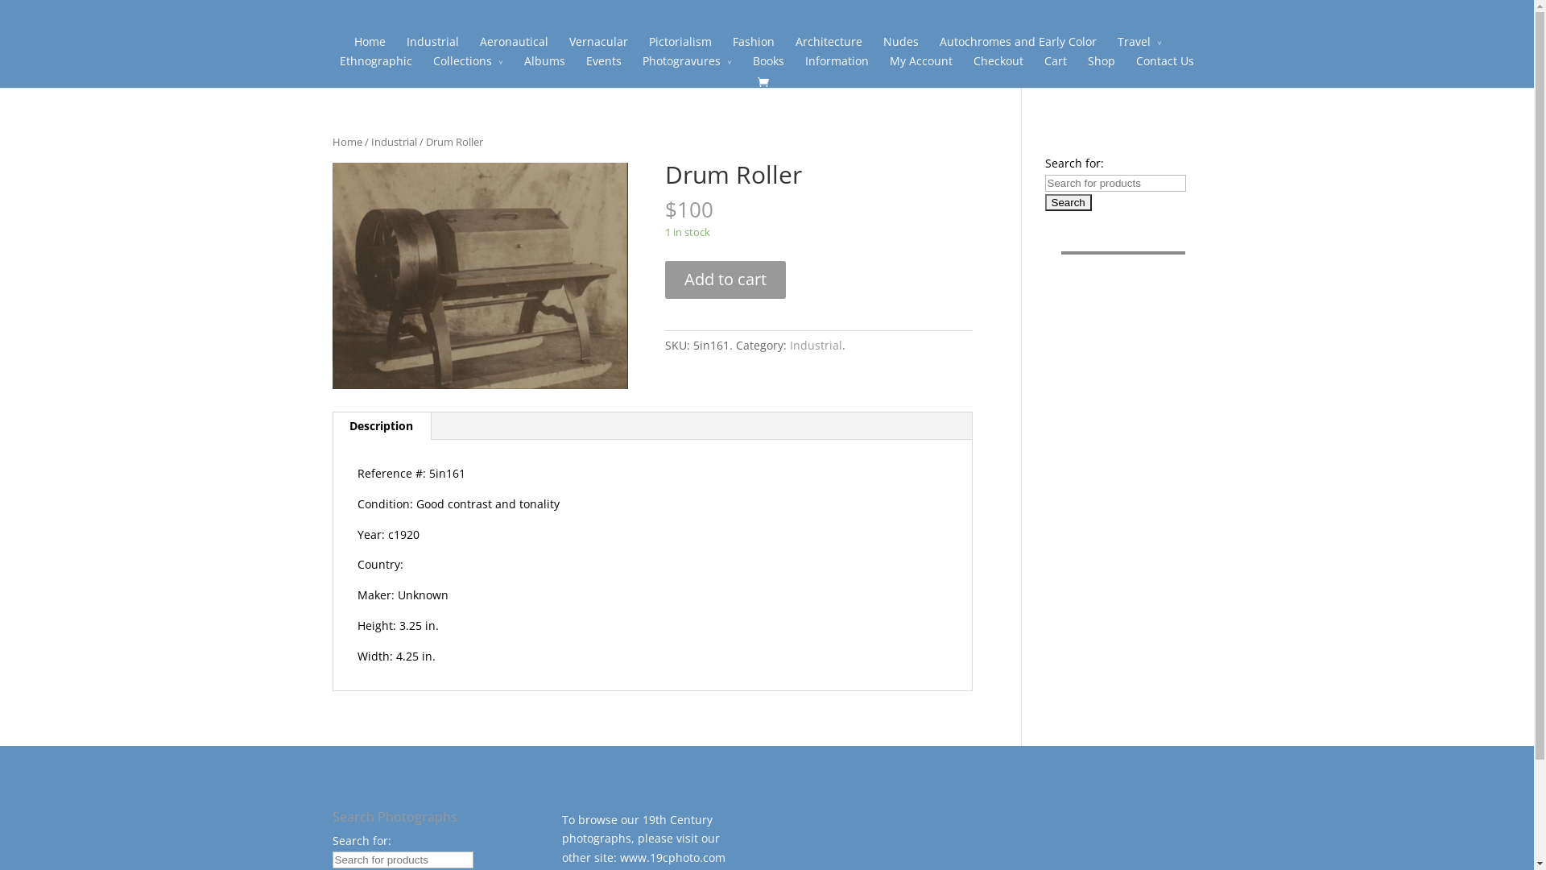 The width and height of the screenshot is (1546, 870). What do you see at coordinates (680, 48) in the screenshot?
I see `Pictorialism` at bounding box center [680, 48].